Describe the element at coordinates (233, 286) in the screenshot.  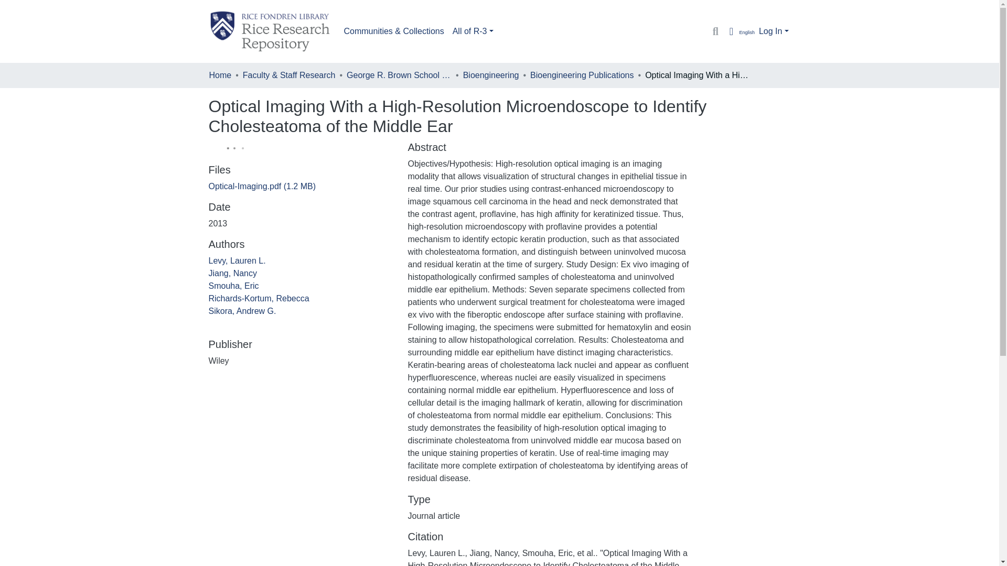
I see `Smouha, Eric` at that location.